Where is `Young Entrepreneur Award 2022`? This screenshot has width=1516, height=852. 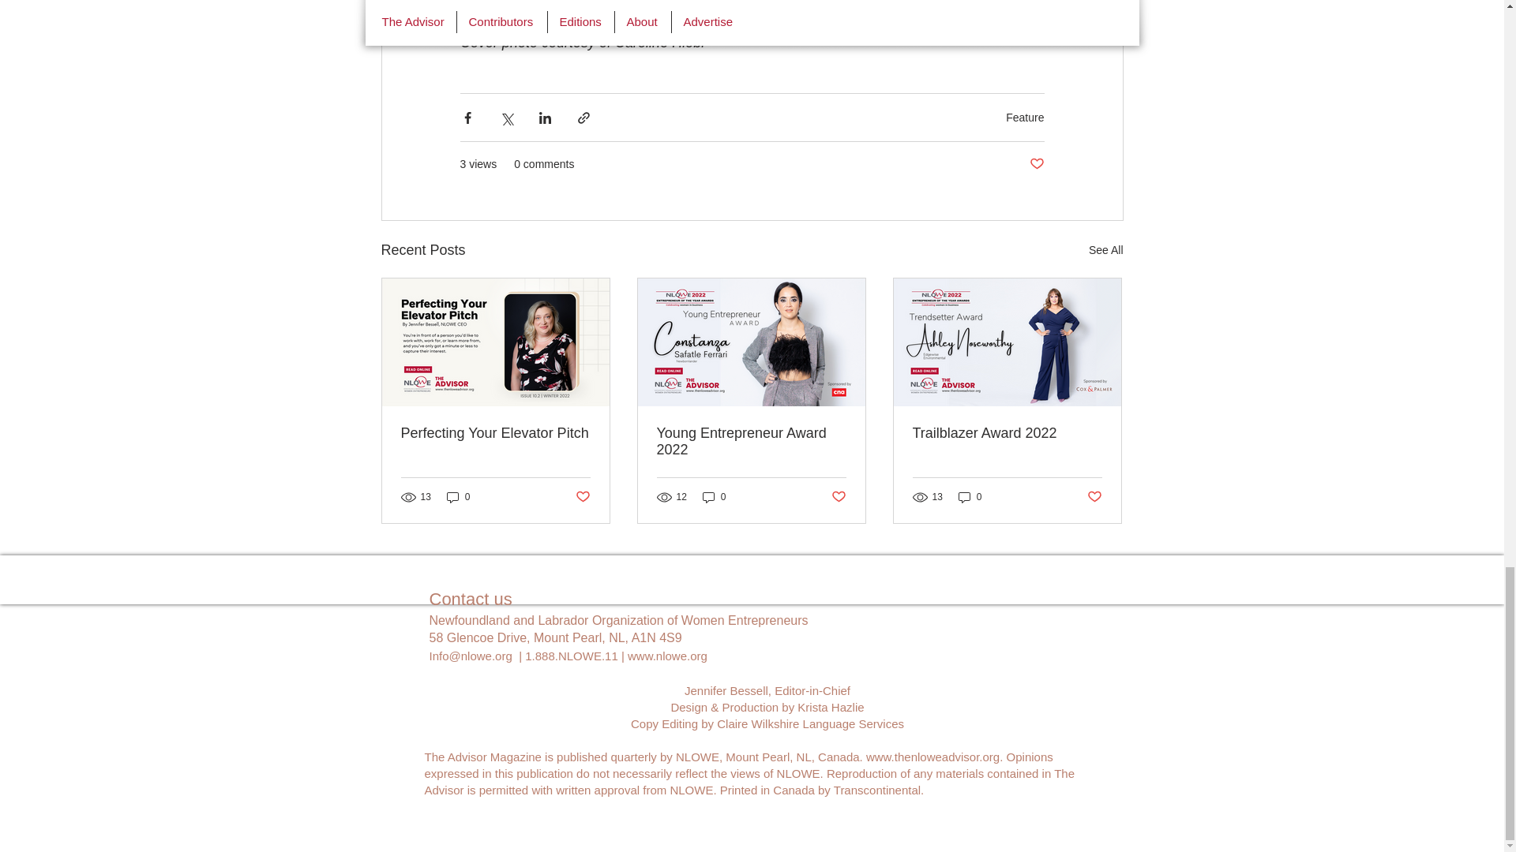
Young Entrepreneur Award 2022 is located at coordinates (751, 442).